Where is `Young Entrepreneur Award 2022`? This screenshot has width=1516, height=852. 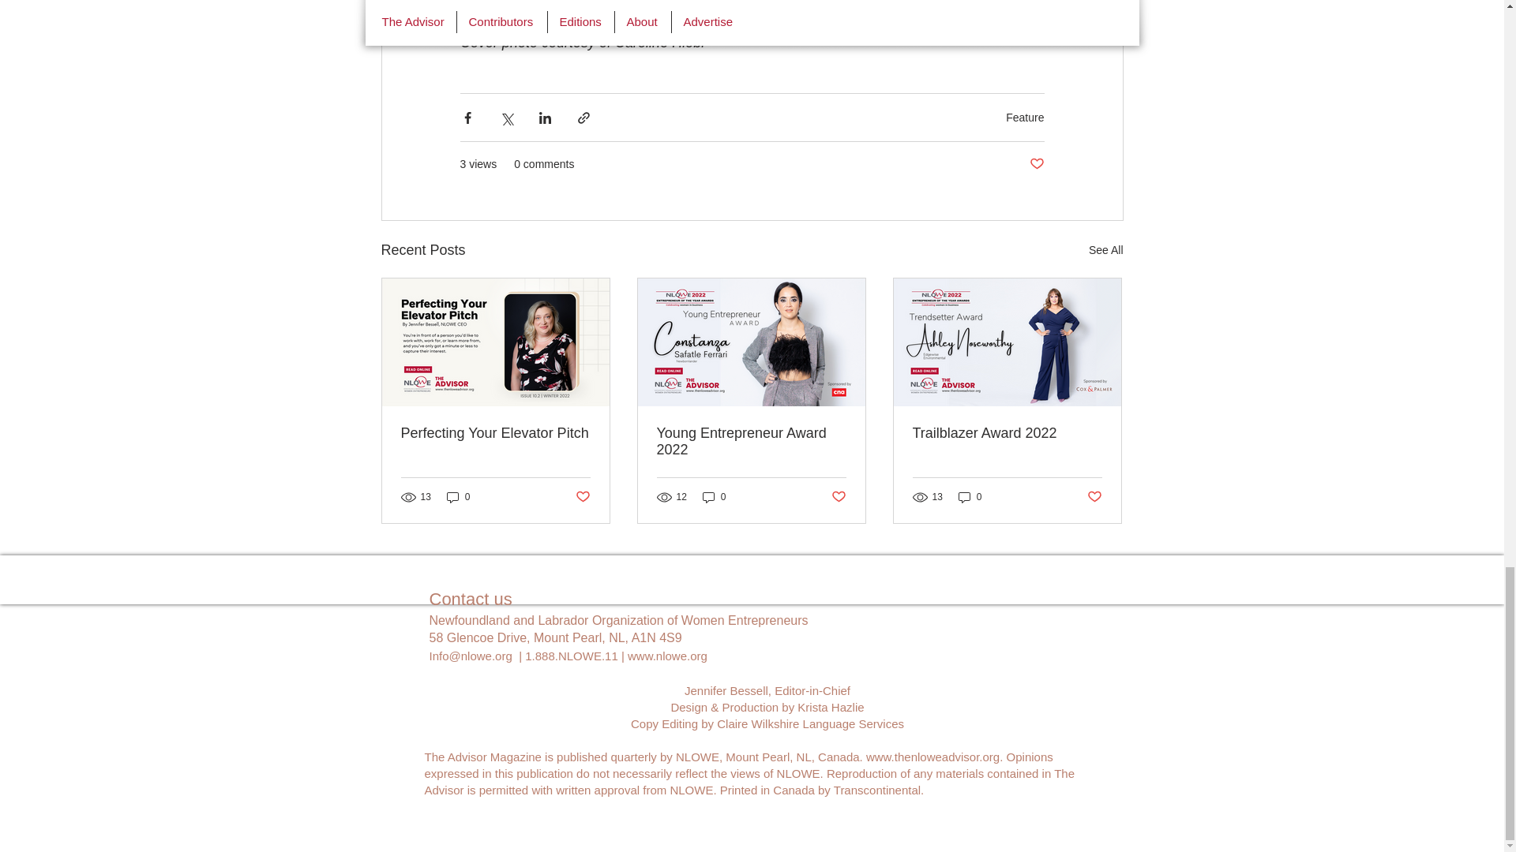
Young Entrepreneur Award 2022 is located at coordinates (751, 442).